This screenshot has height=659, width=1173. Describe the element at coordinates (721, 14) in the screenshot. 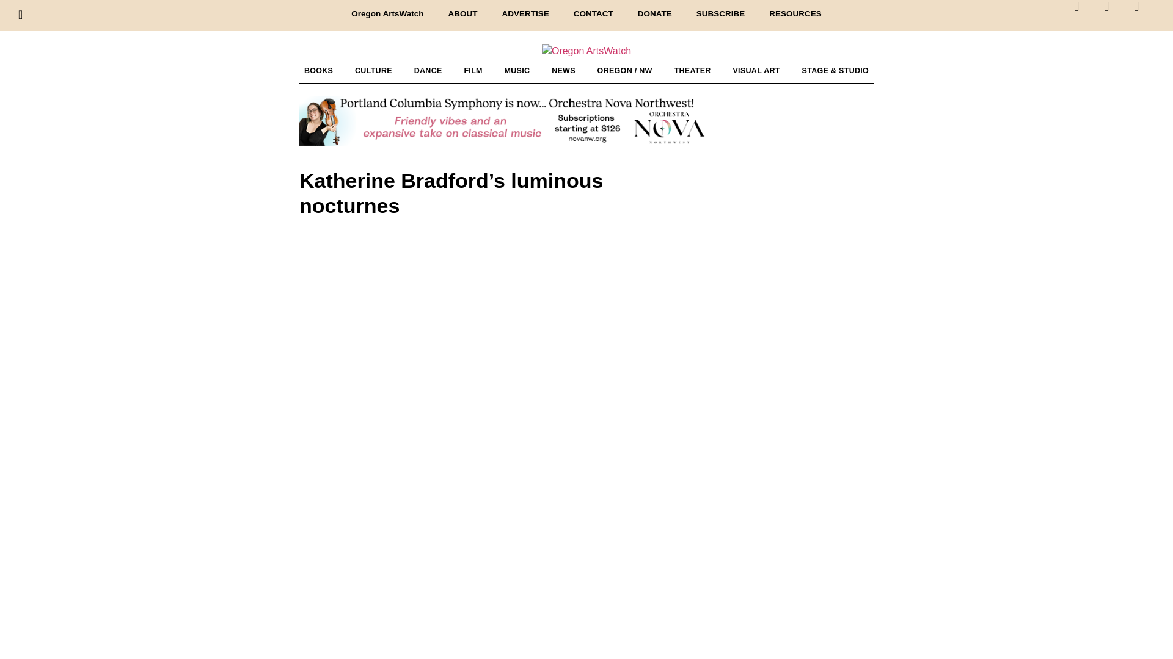

I see `SUBSCRIBE` at that location.